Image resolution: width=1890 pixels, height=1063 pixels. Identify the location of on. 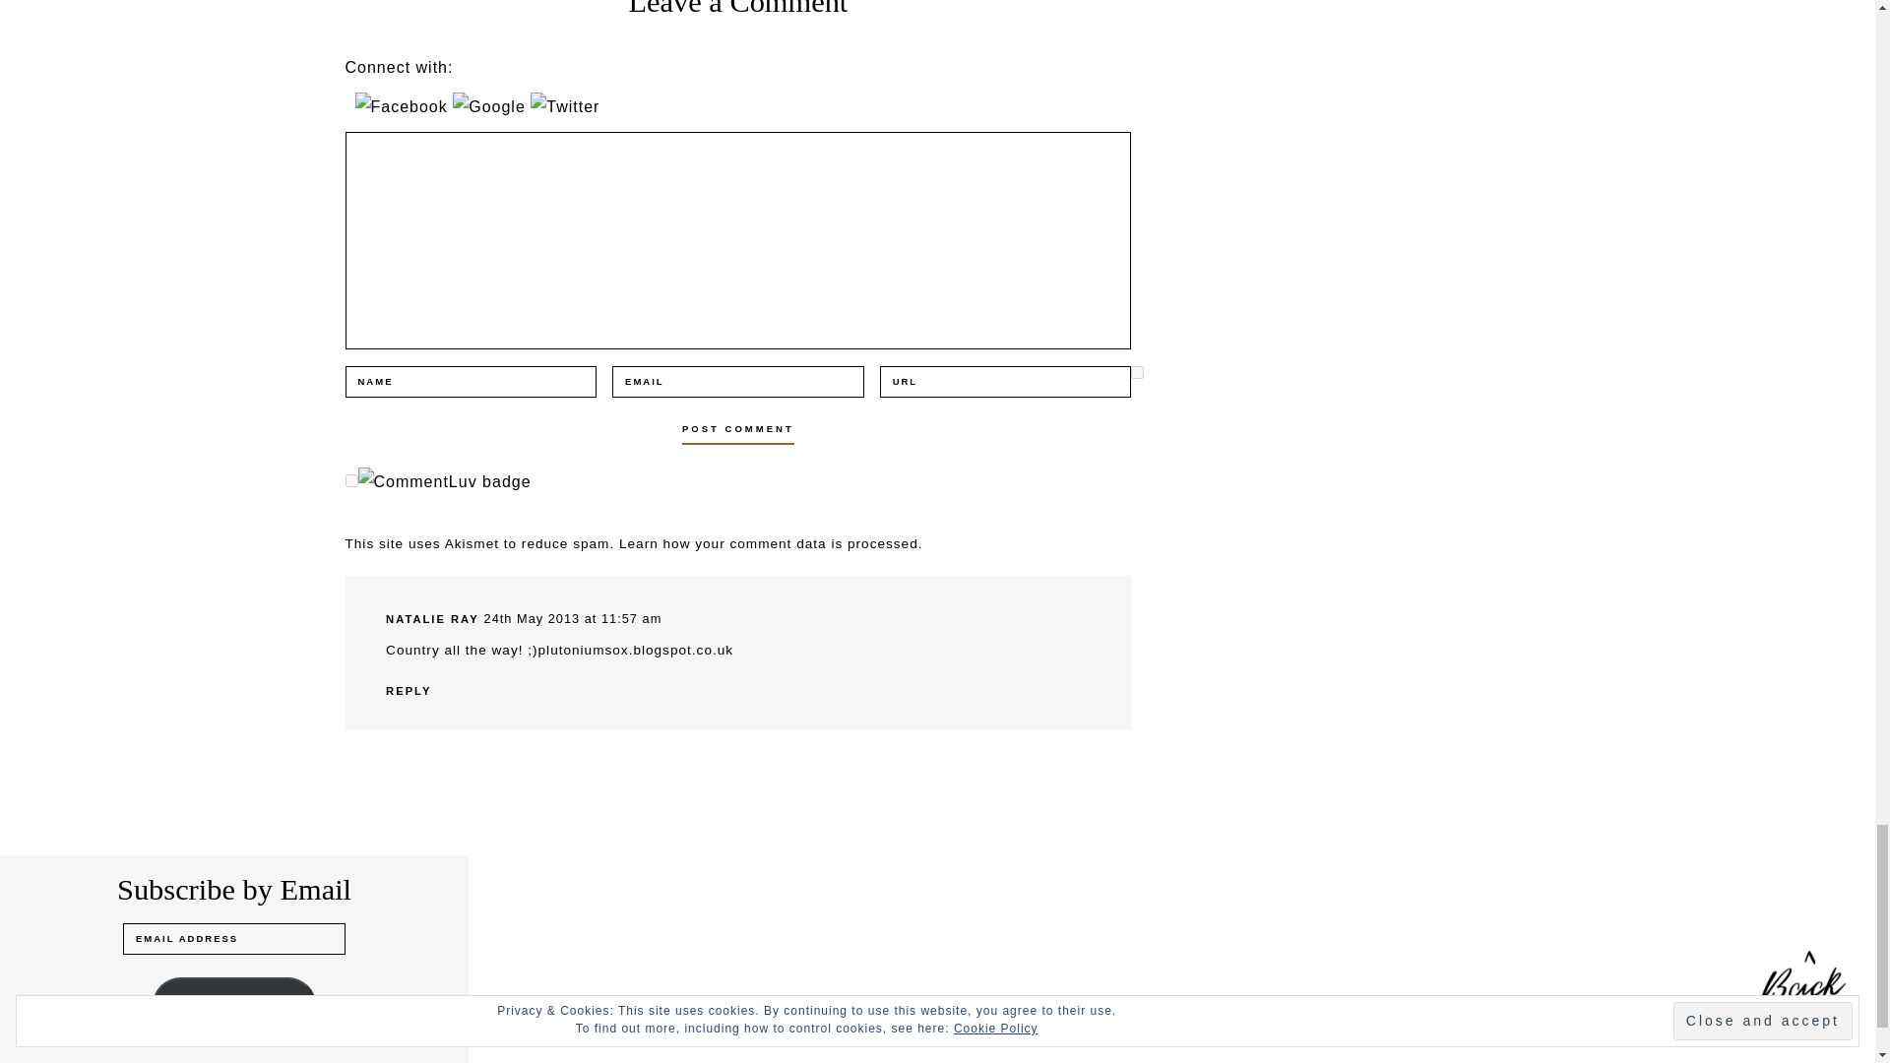
(350, 480).